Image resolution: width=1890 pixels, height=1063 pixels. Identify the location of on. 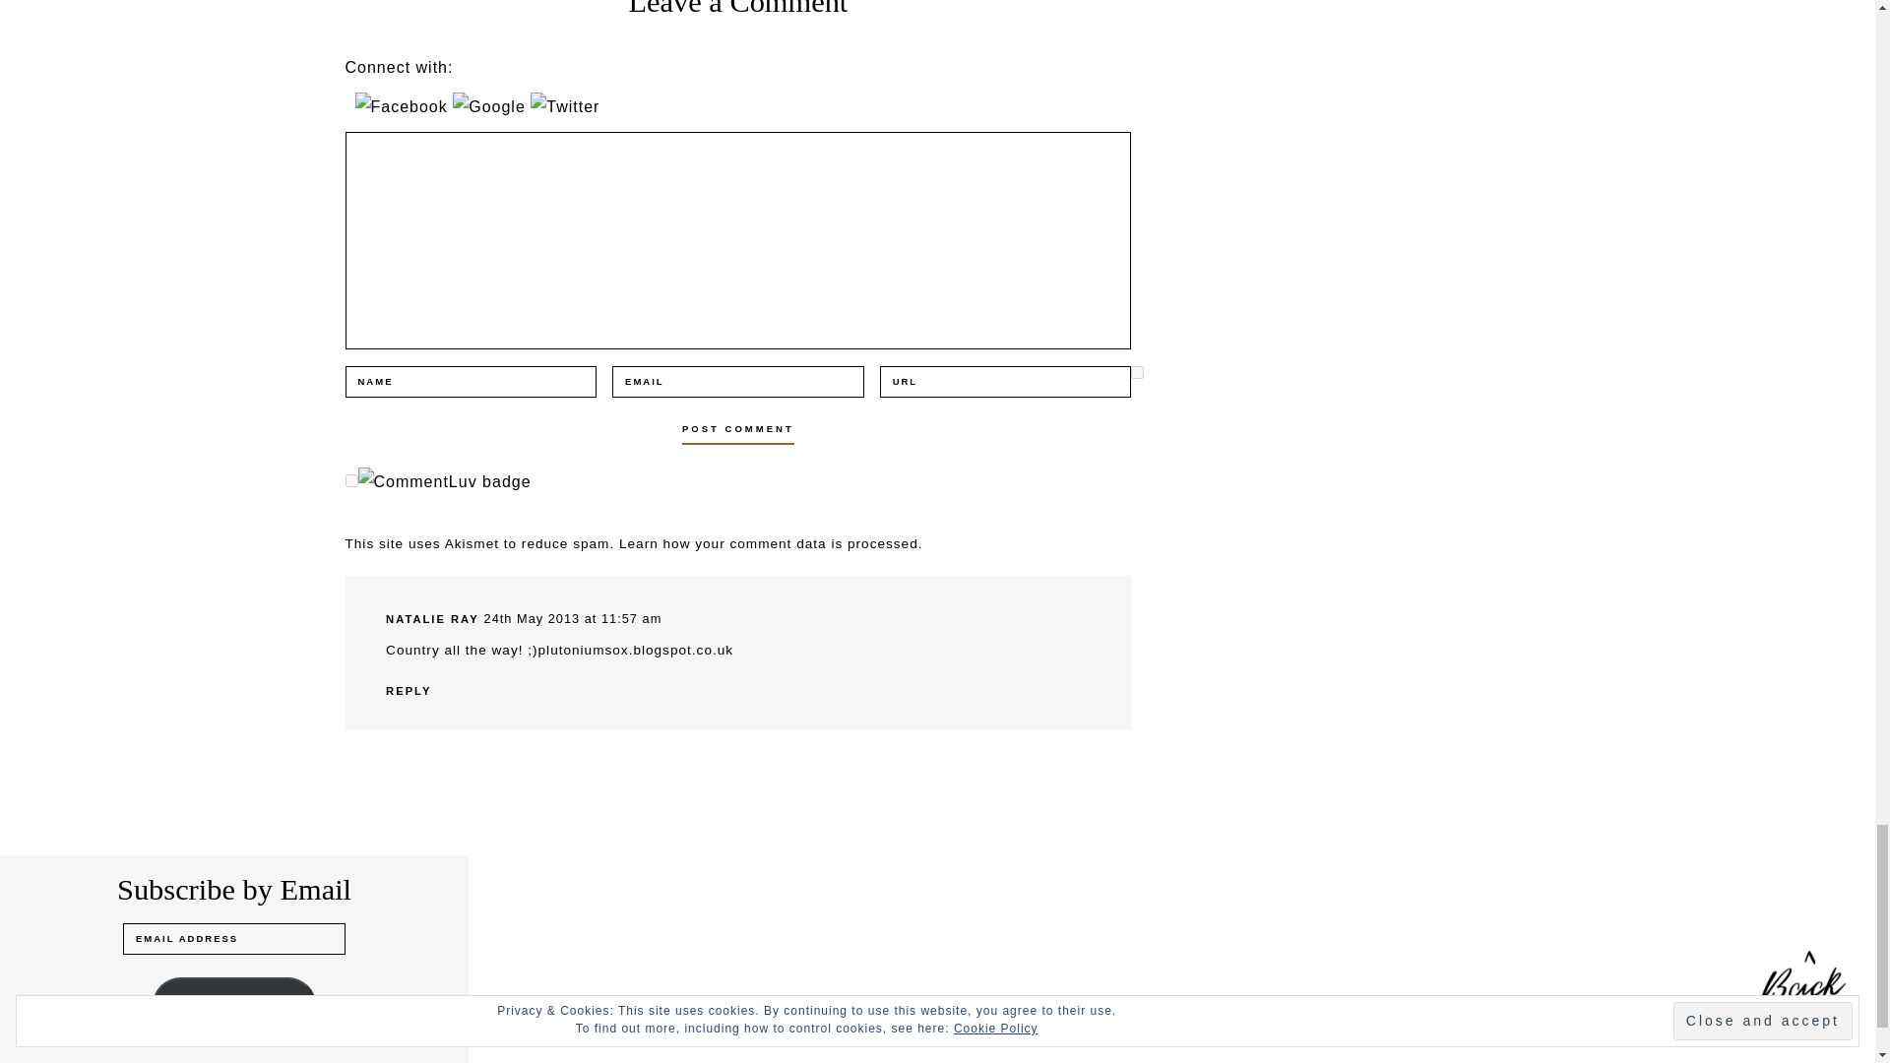
(350, 480).